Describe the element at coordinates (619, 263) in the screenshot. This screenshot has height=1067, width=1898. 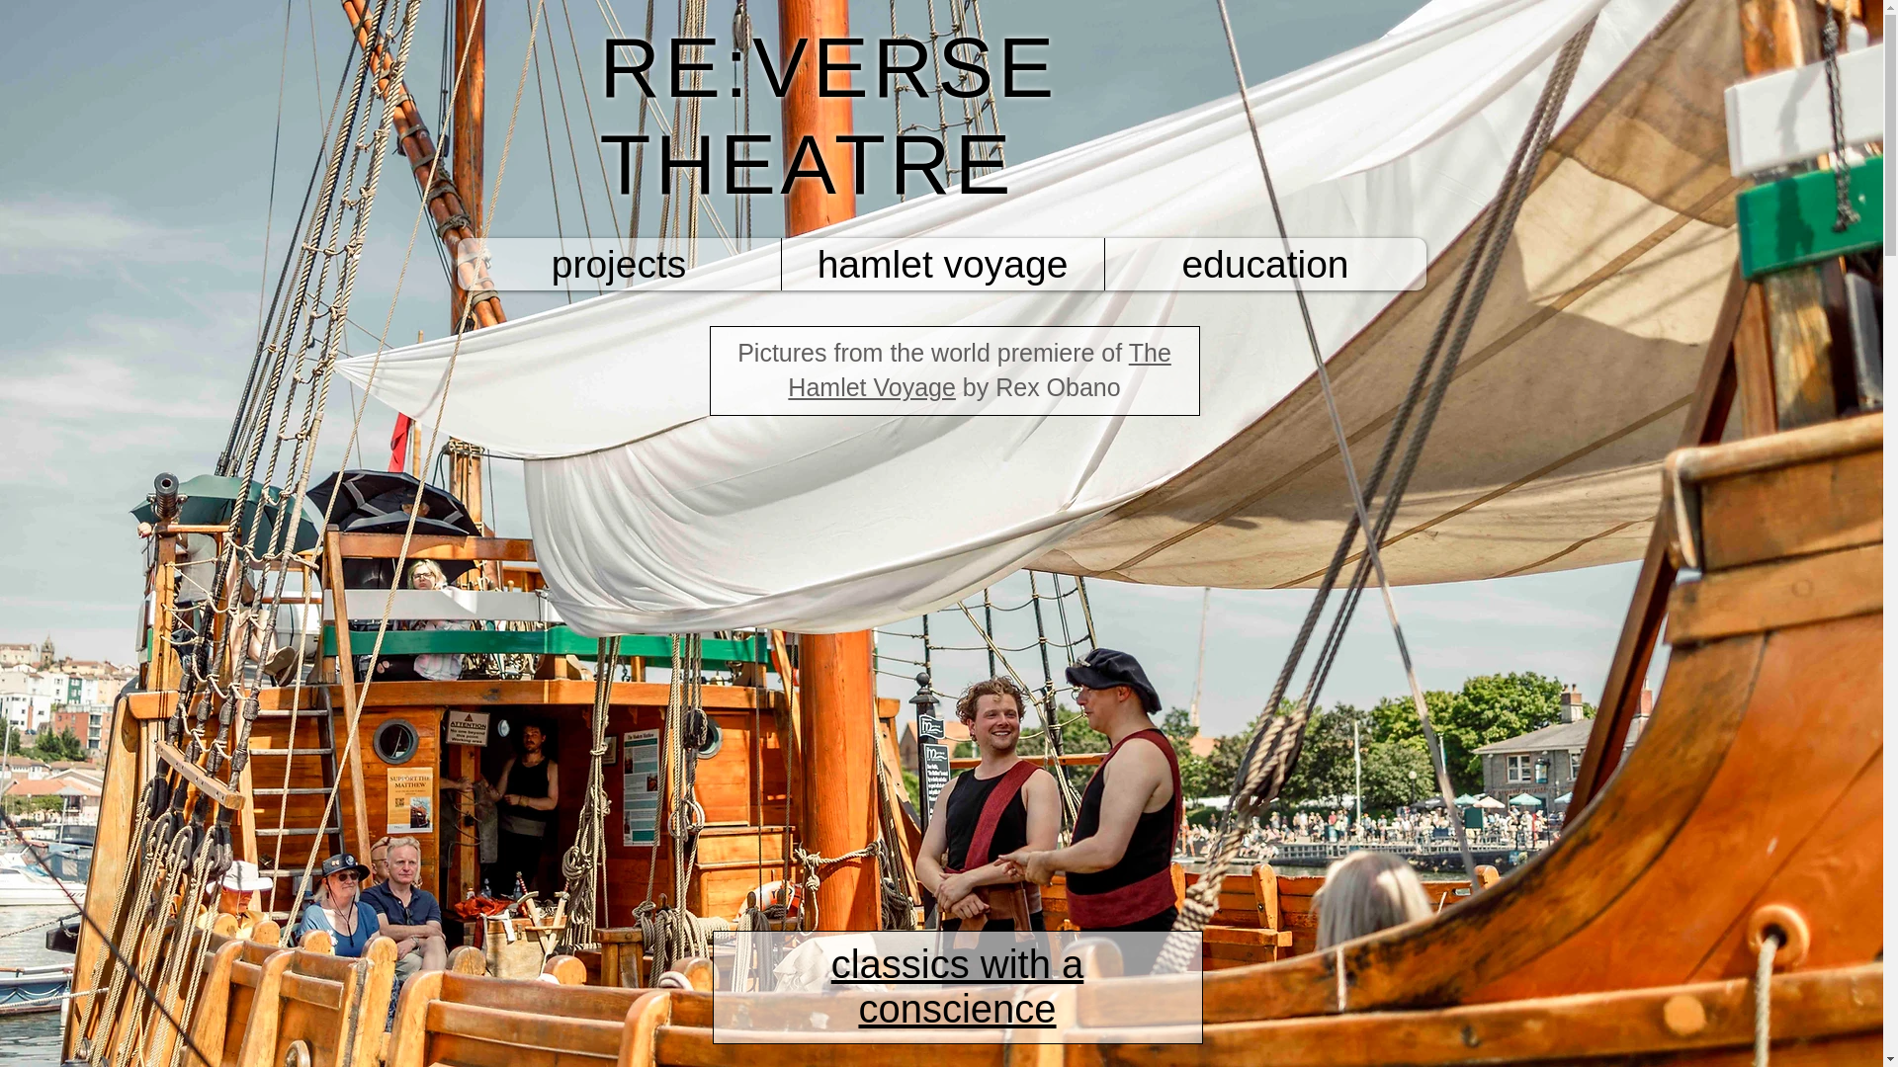
I see `projects` at that location.